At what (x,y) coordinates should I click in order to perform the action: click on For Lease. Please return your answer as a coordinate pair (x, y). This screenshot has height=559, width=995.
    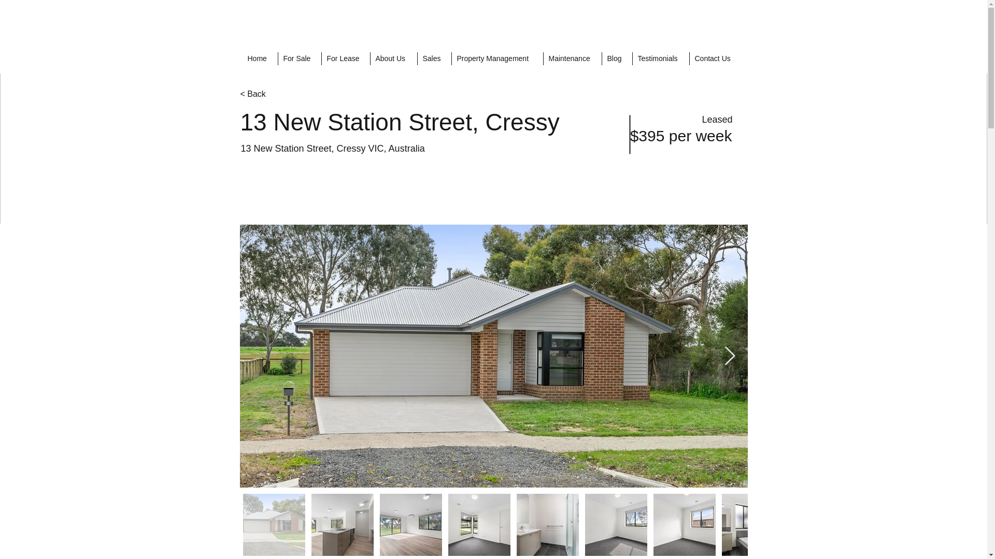
    Looking at the image, I should click on (346, 59).